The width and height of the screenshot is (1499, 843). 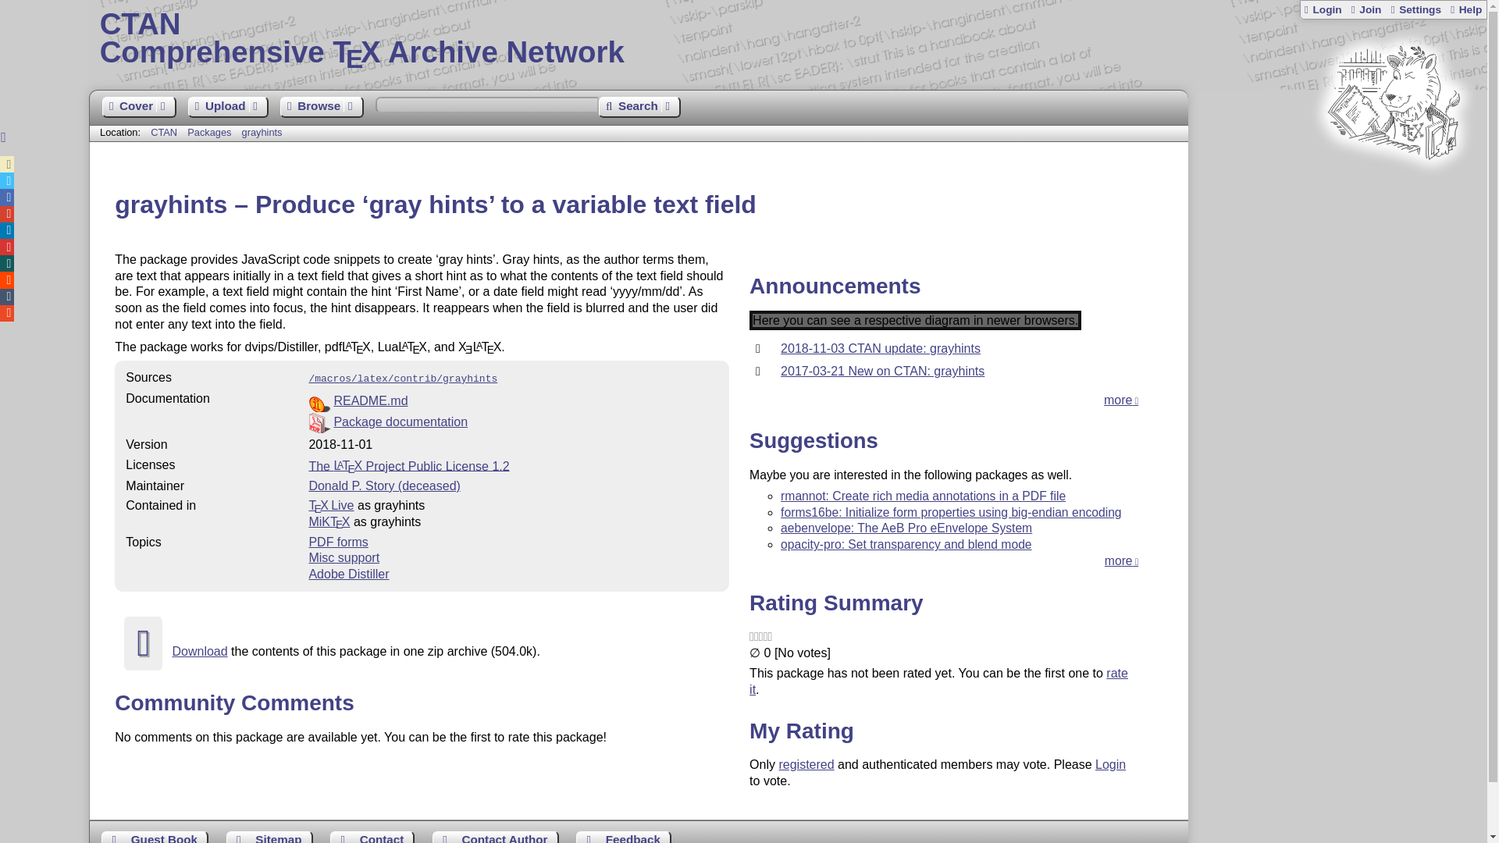 I want to click on MiKTEX, so click(x=329, y=521).